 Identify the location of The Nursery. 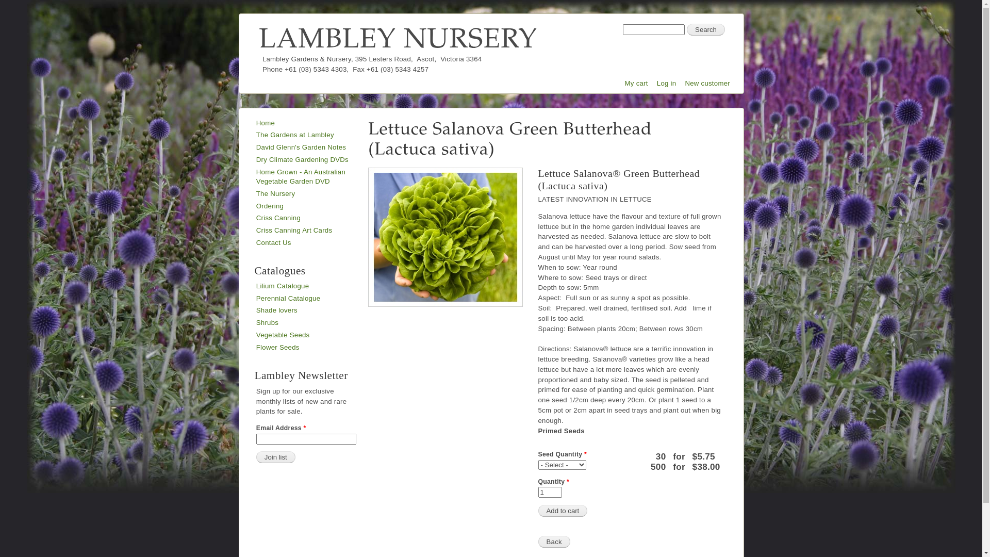
(275, 194).